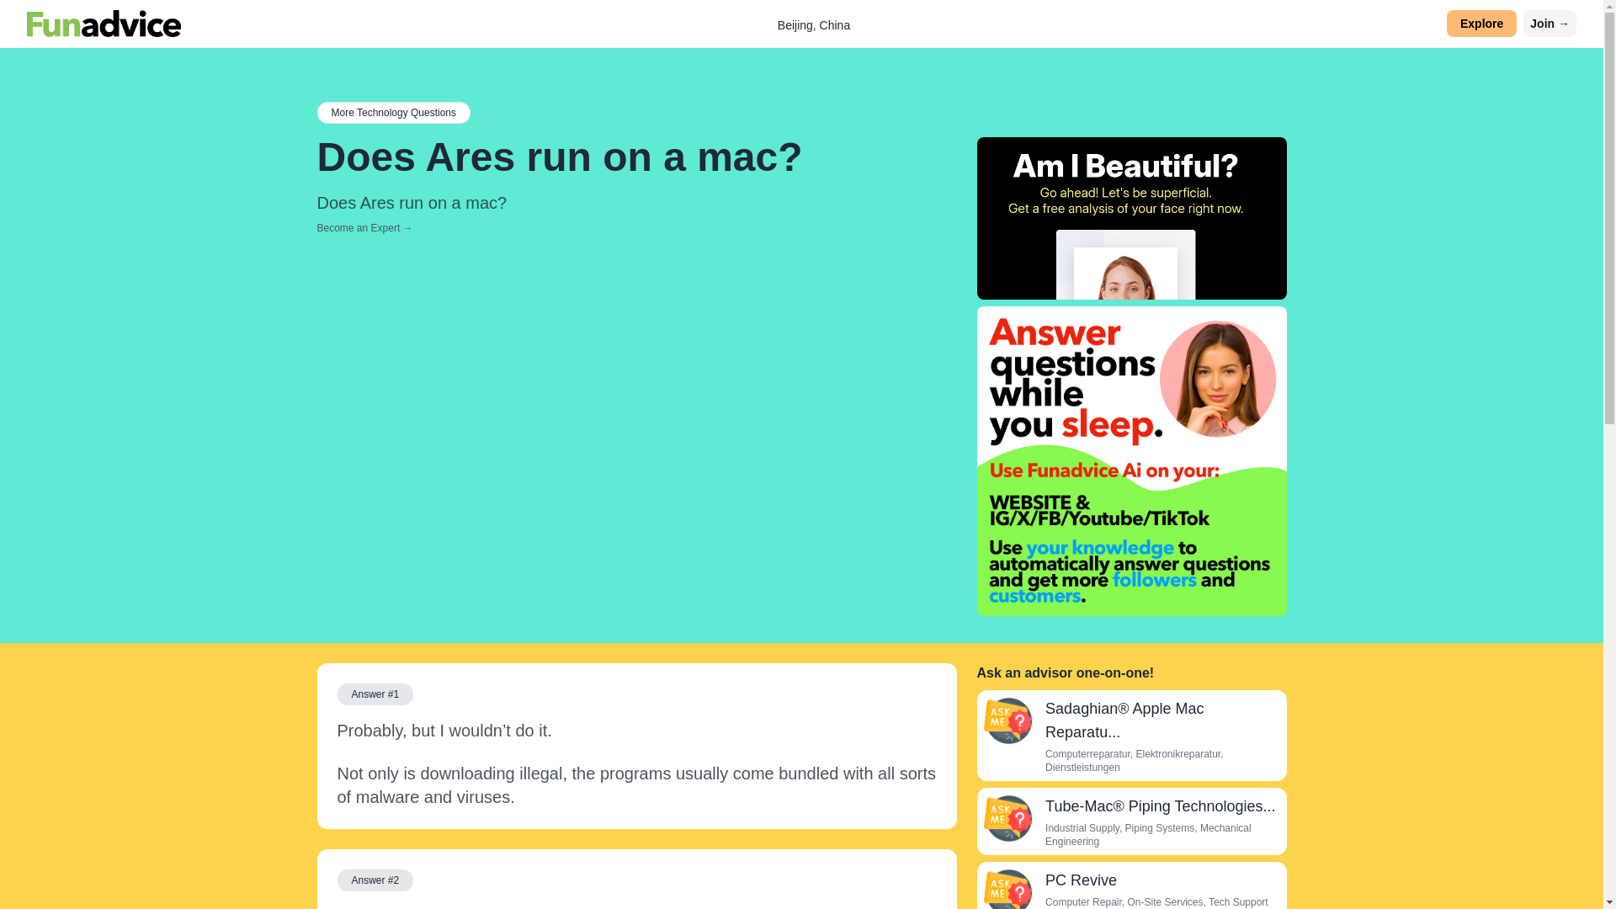  I want to click on More Technology Questions, so click(393, 112).